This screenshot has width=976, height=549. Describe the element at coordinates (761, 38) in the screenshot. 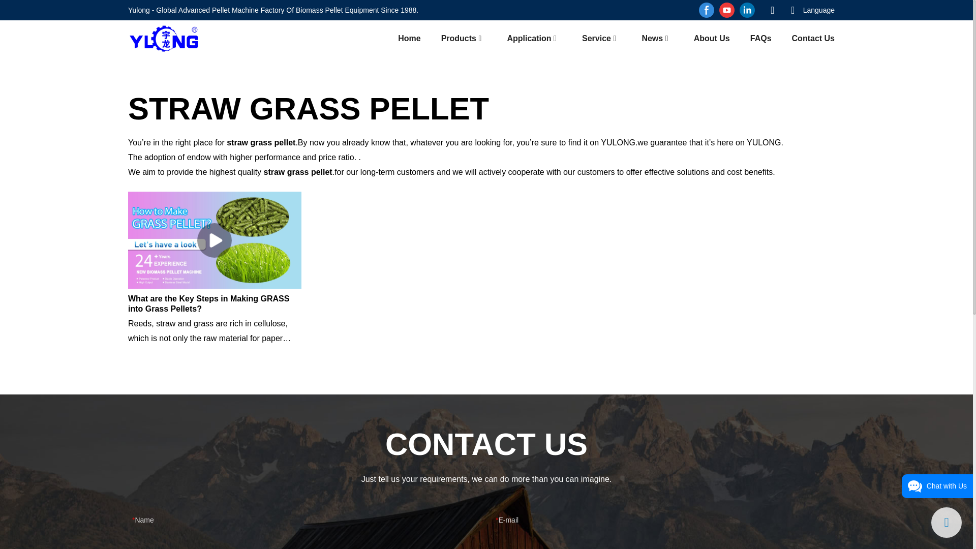

I see `FAQs` at that location.